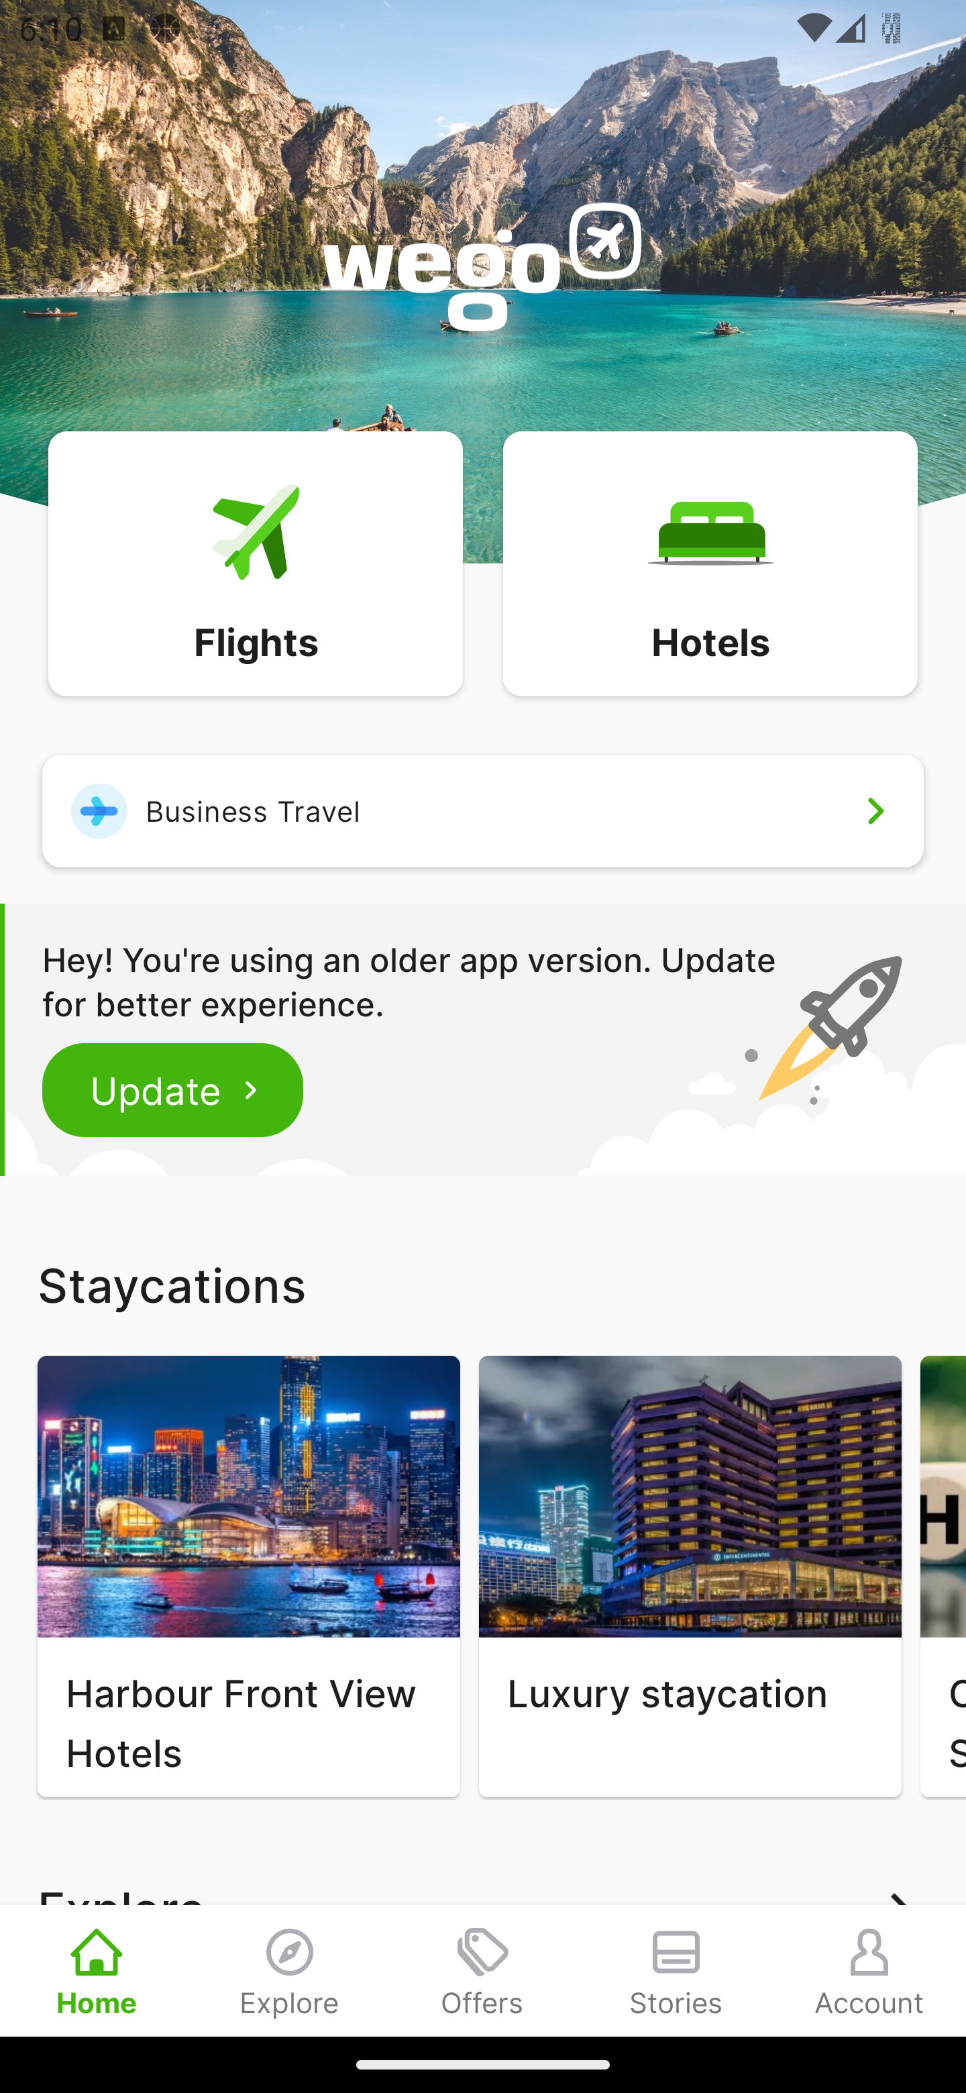 This screenshot has height=2093, width=966. I want to click on Harbour Front View Hotels, so click(248, 1576).